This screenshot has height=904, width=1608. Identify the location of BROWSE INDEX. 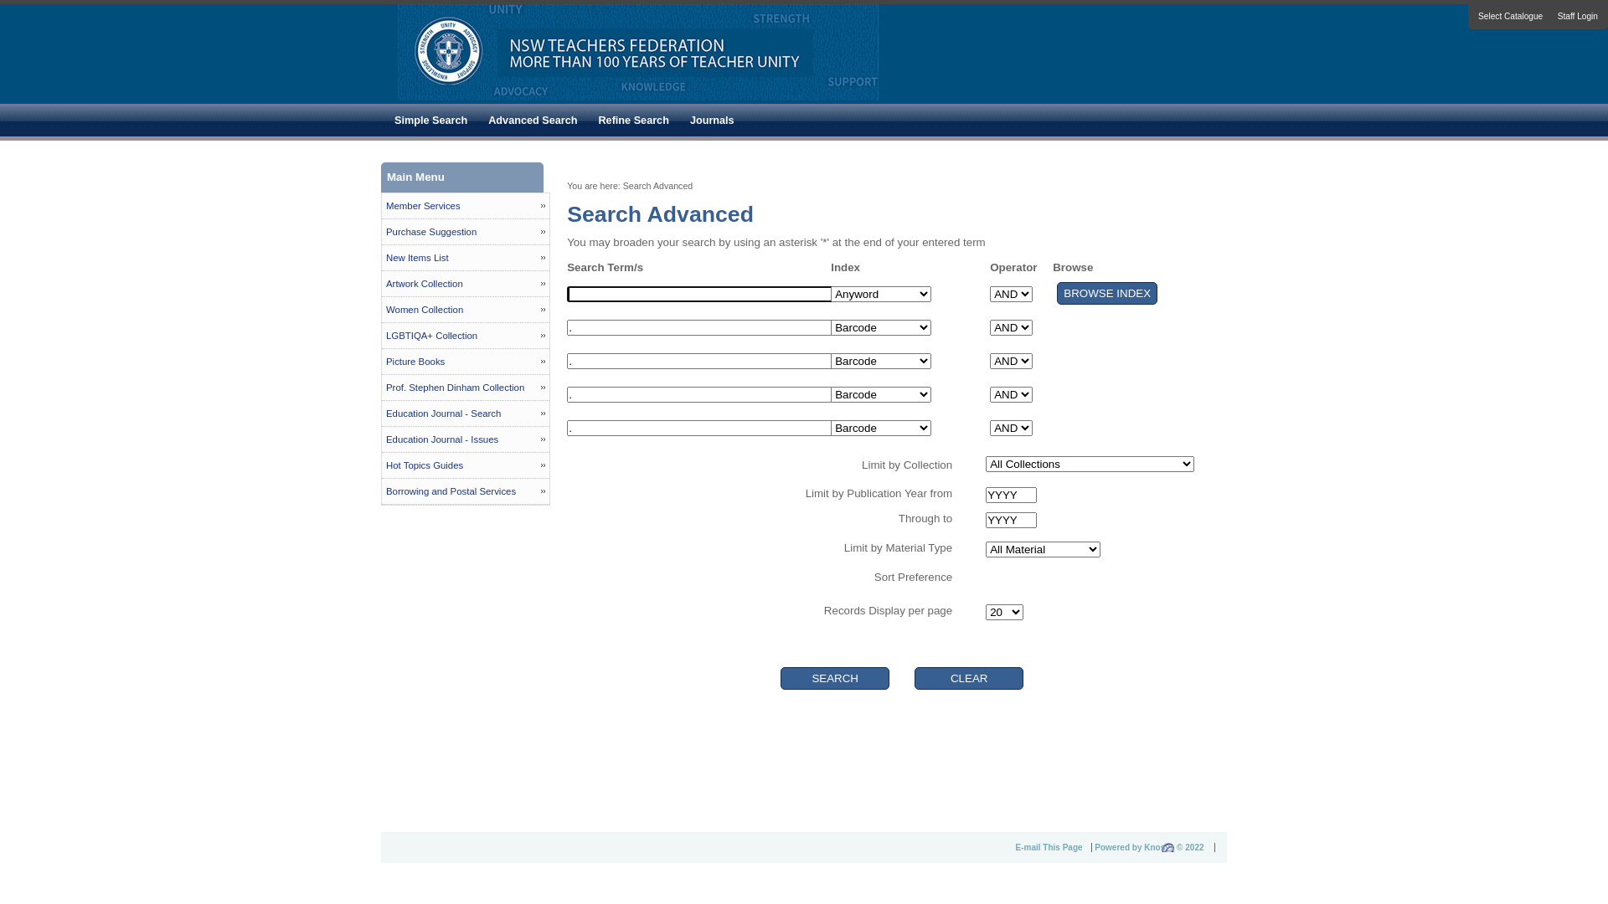
(1107, 326).